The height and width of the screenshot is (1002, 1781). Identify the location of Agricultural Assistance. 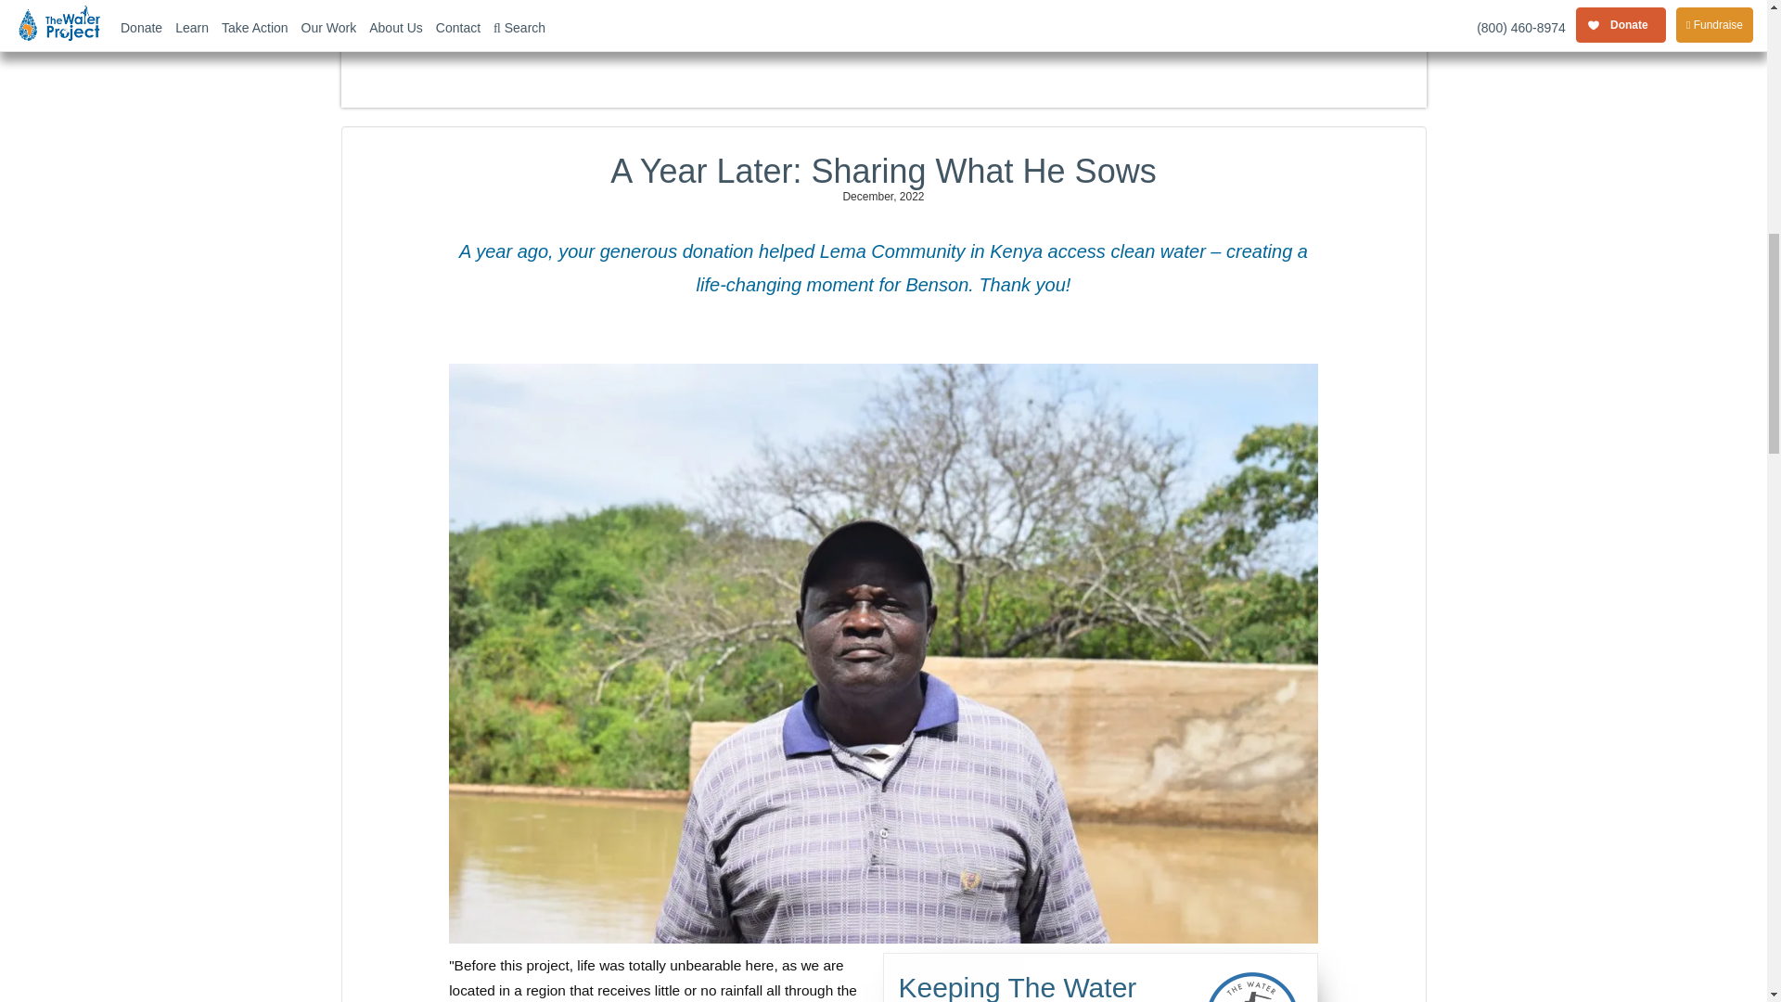
(908, 2).